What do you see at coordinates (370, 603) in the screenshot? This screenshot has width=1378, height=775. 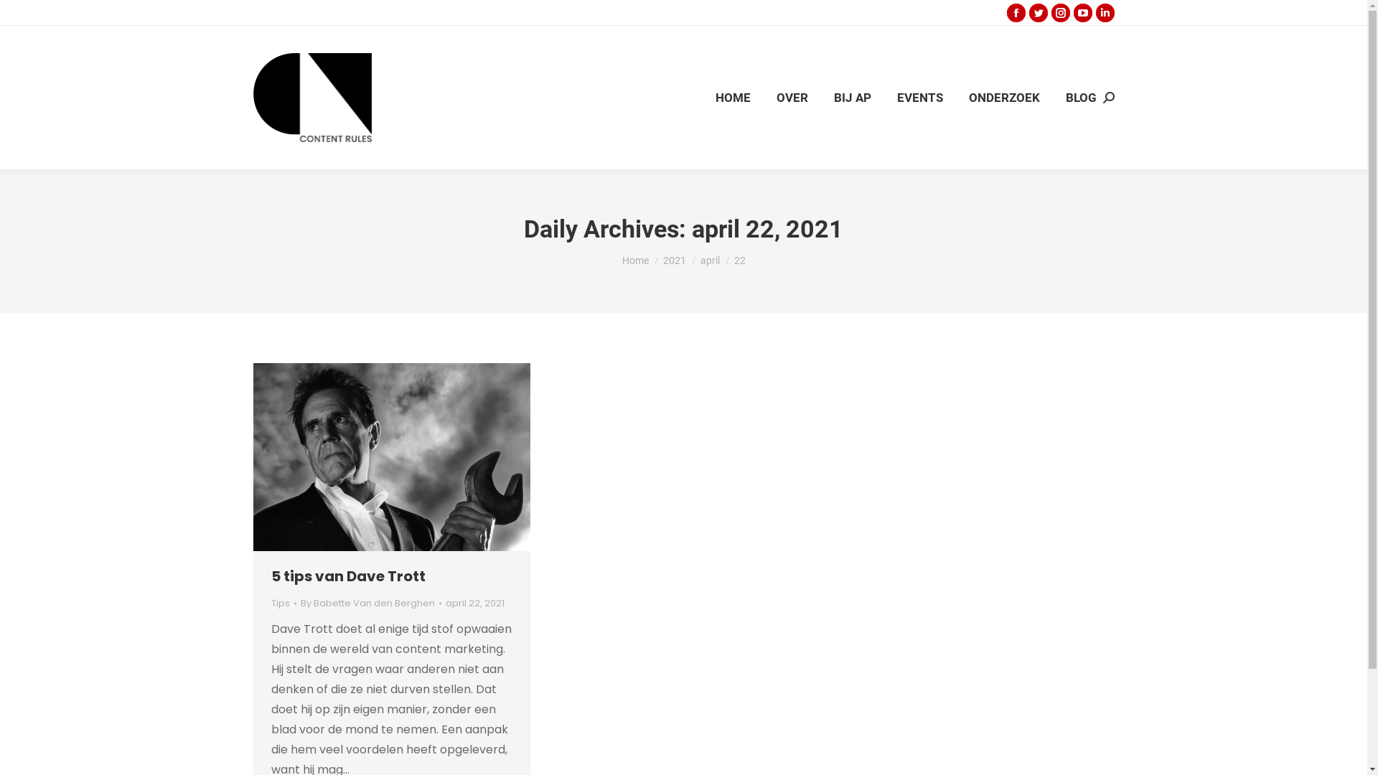 I see `By Babette Van den Berghen` at bounding box center [370, 603].